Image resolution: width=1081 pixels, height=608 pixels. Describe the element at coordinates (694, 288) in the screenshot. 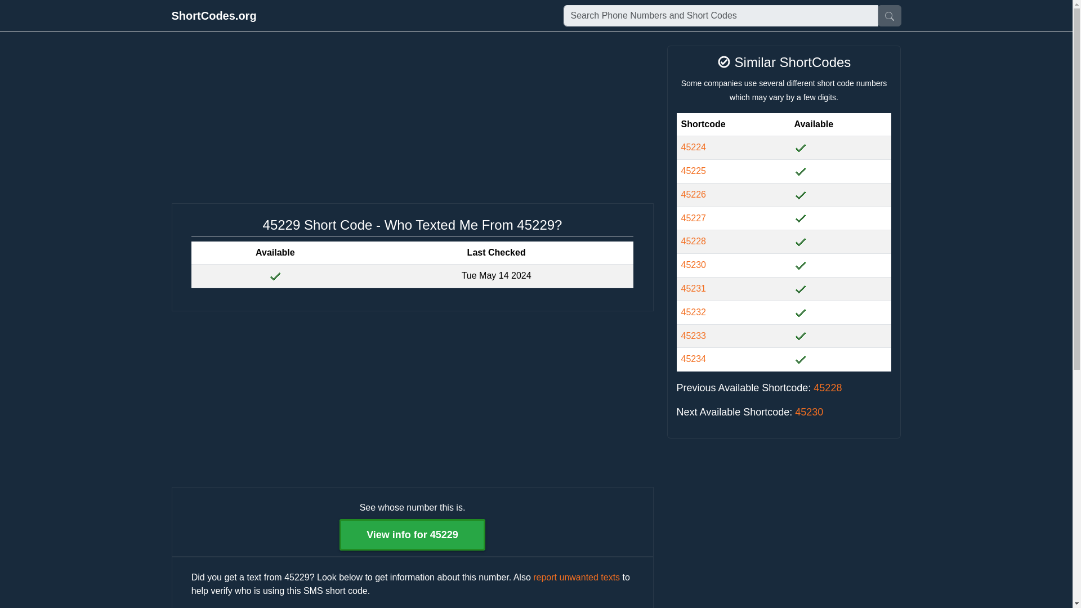

I see `45231` at that location.